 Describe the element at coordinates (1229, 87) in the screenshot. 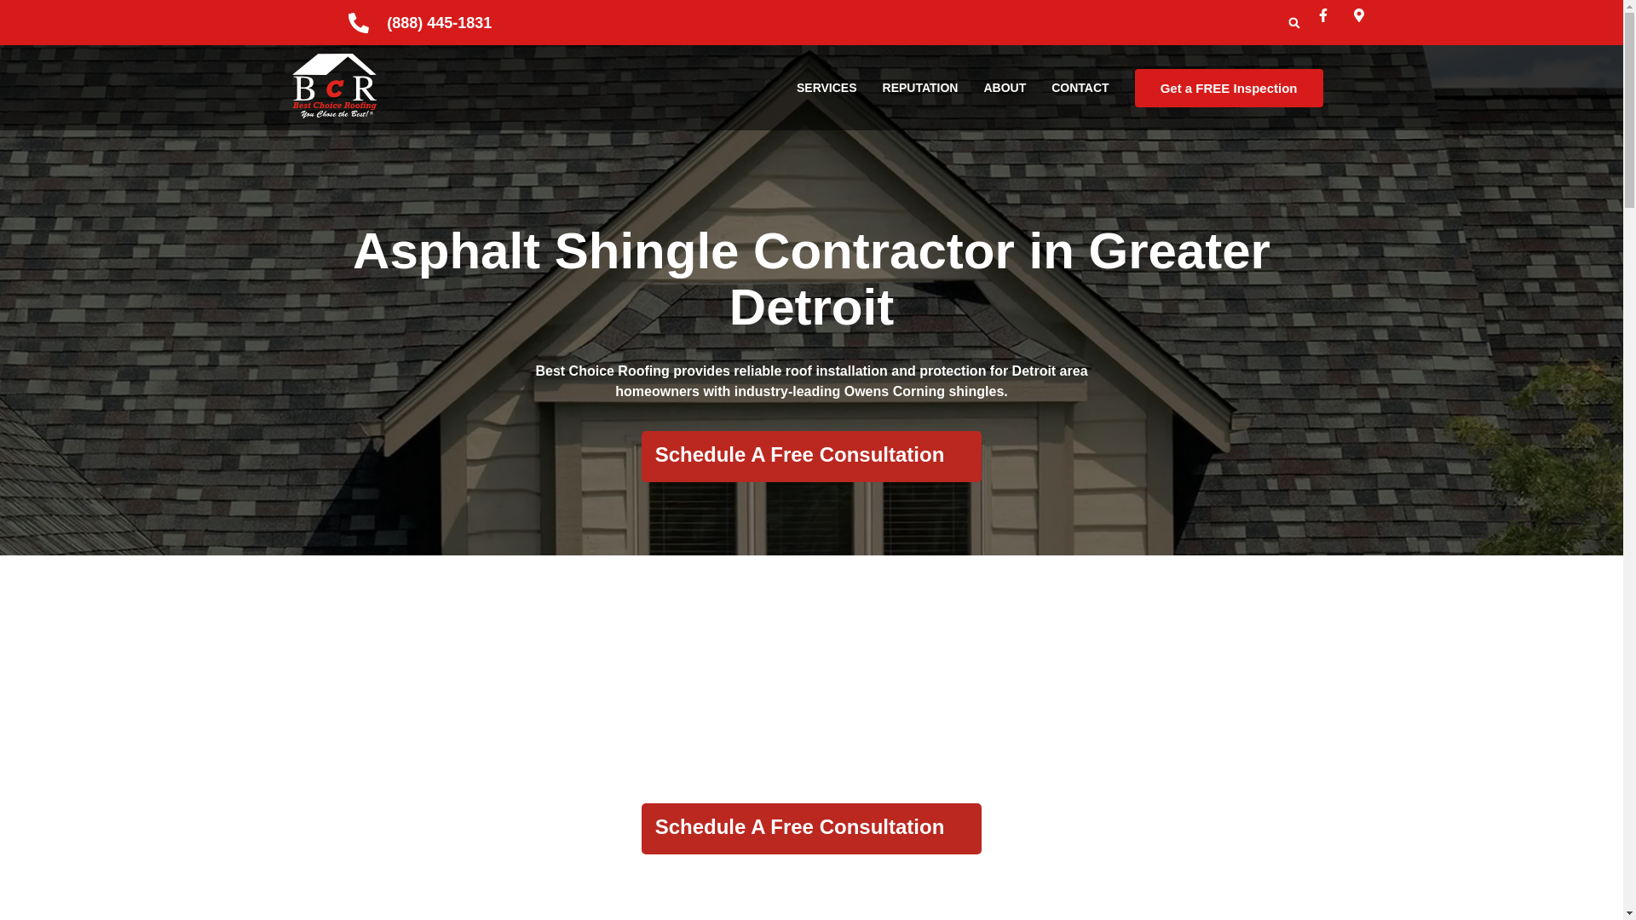

I see `Get a FREE Inspection` at that location.